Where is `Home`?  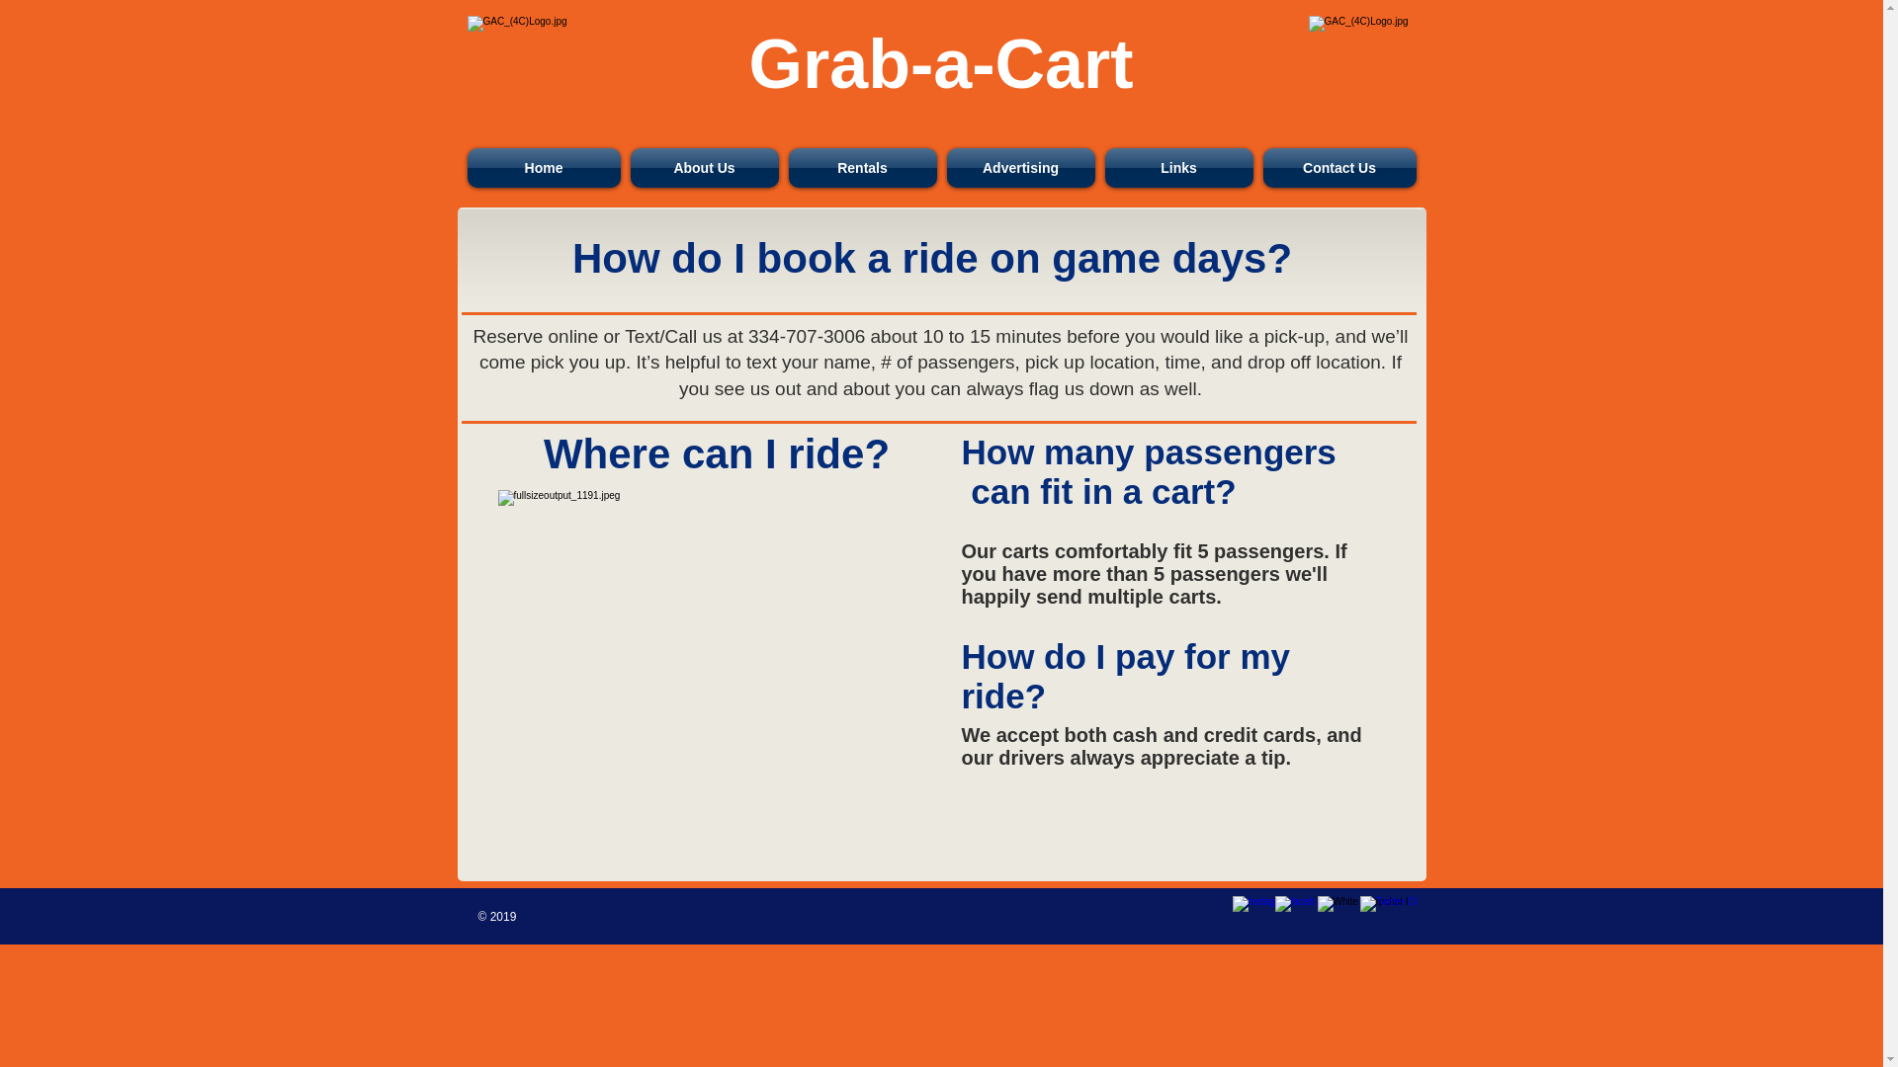
Home is located at coordinates (546, 168).